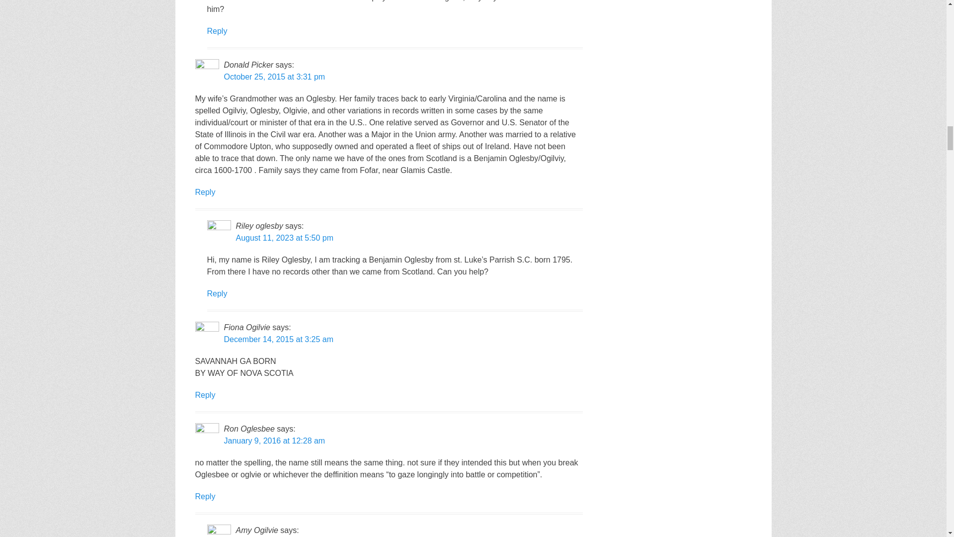 This screenshot has height=537, width=954. Describe the element at coordinates (217, 31) in the screenshot. I see `Reply` at that location.